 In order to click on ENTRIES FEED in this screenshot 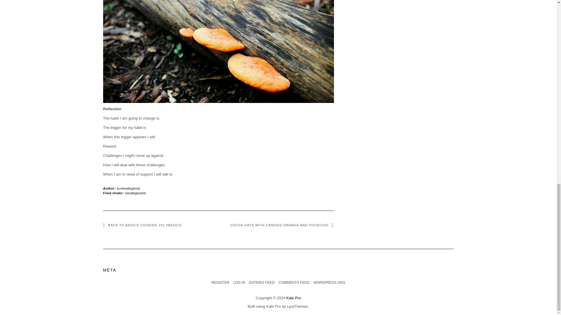, I will do `click(262, 283)`.